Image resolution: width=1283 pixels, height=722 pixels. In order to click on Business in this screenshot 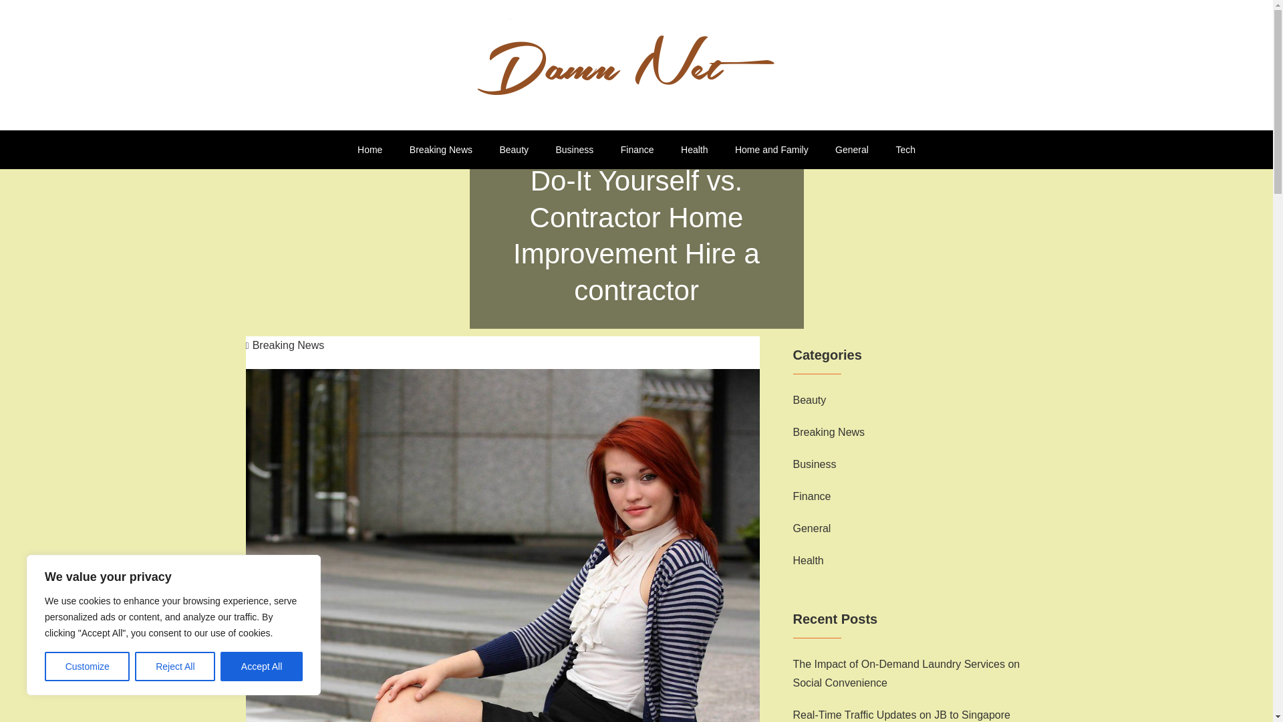, I will do `click(575, 150)`.